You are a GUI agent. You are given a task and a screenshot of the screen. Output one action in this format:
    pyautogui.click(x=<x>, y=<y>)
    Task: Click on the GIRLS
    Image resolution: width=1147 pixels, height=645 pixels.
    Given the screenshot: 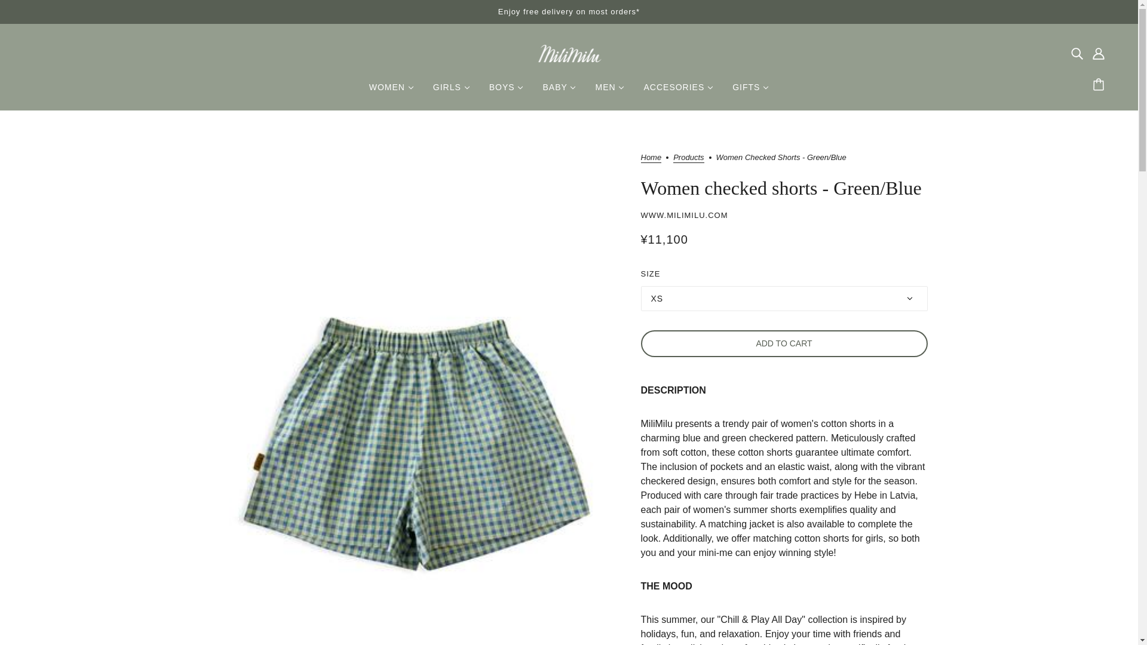 What is the action you would take?
    pyautogui.click(x=451, y=92)
    